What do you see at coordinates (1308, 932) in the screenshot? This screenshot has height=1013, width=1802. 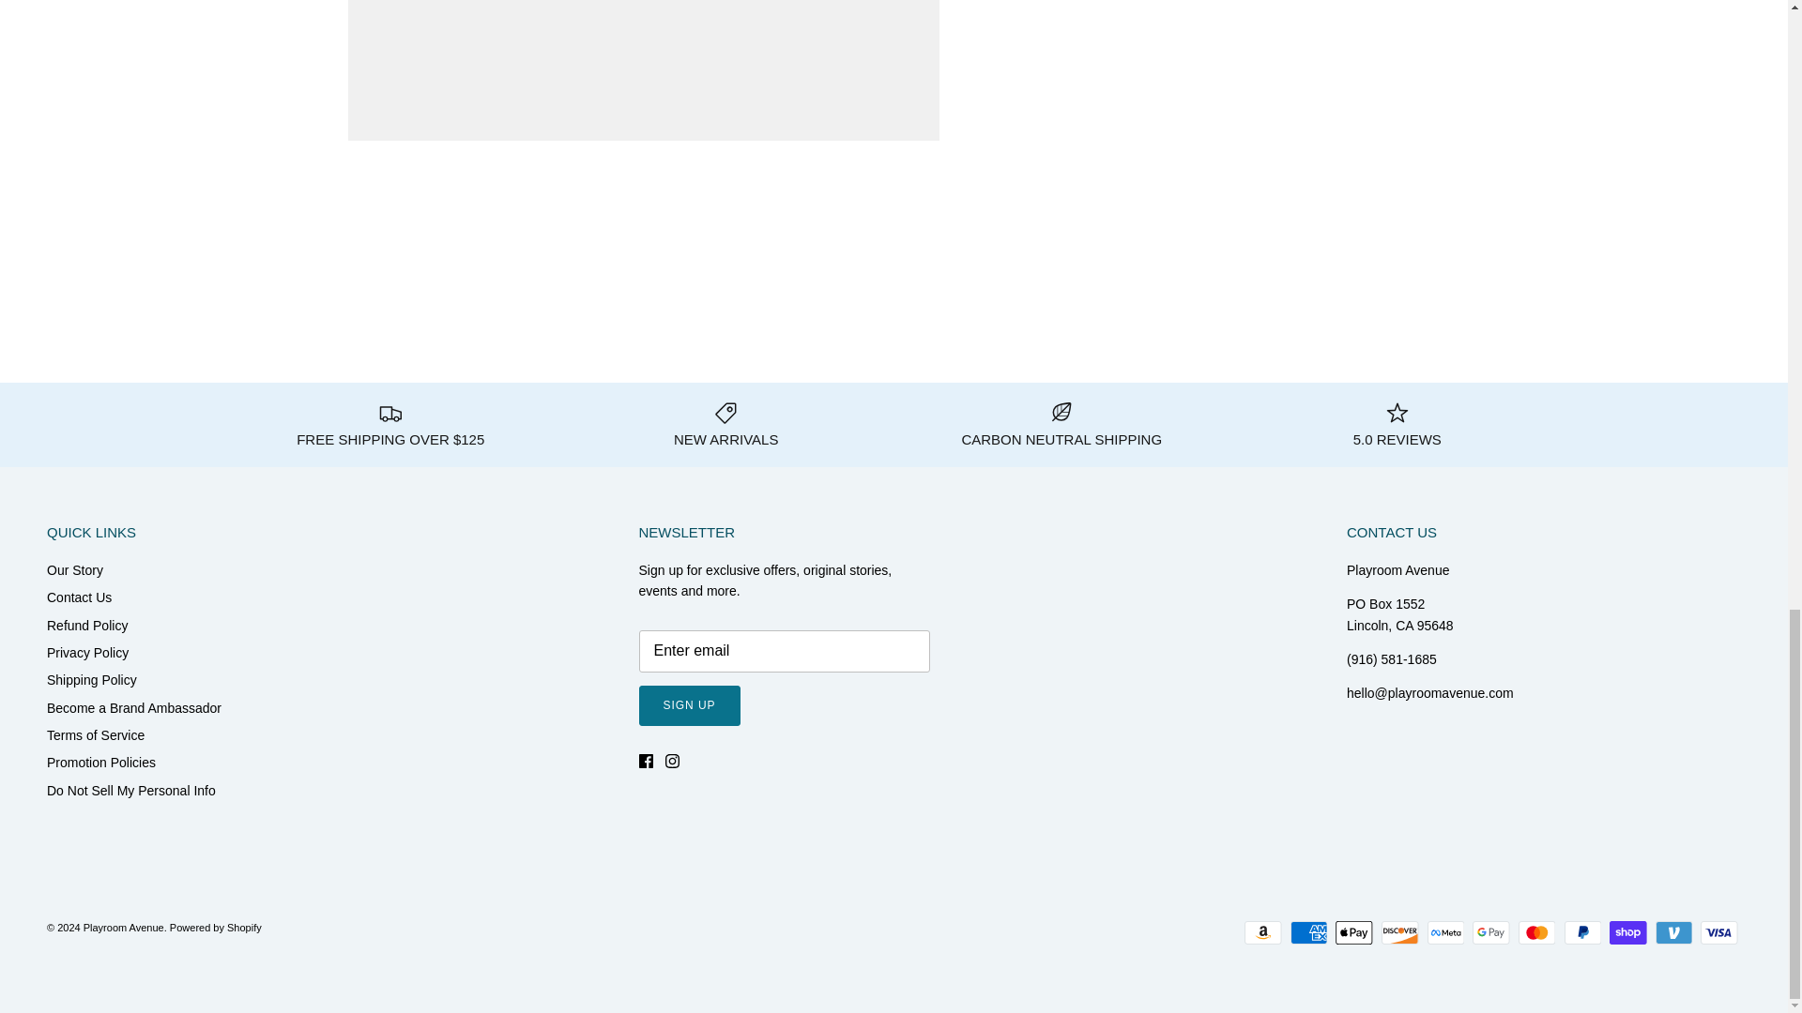 I see `American Express` at bounding box center [1308, 932].